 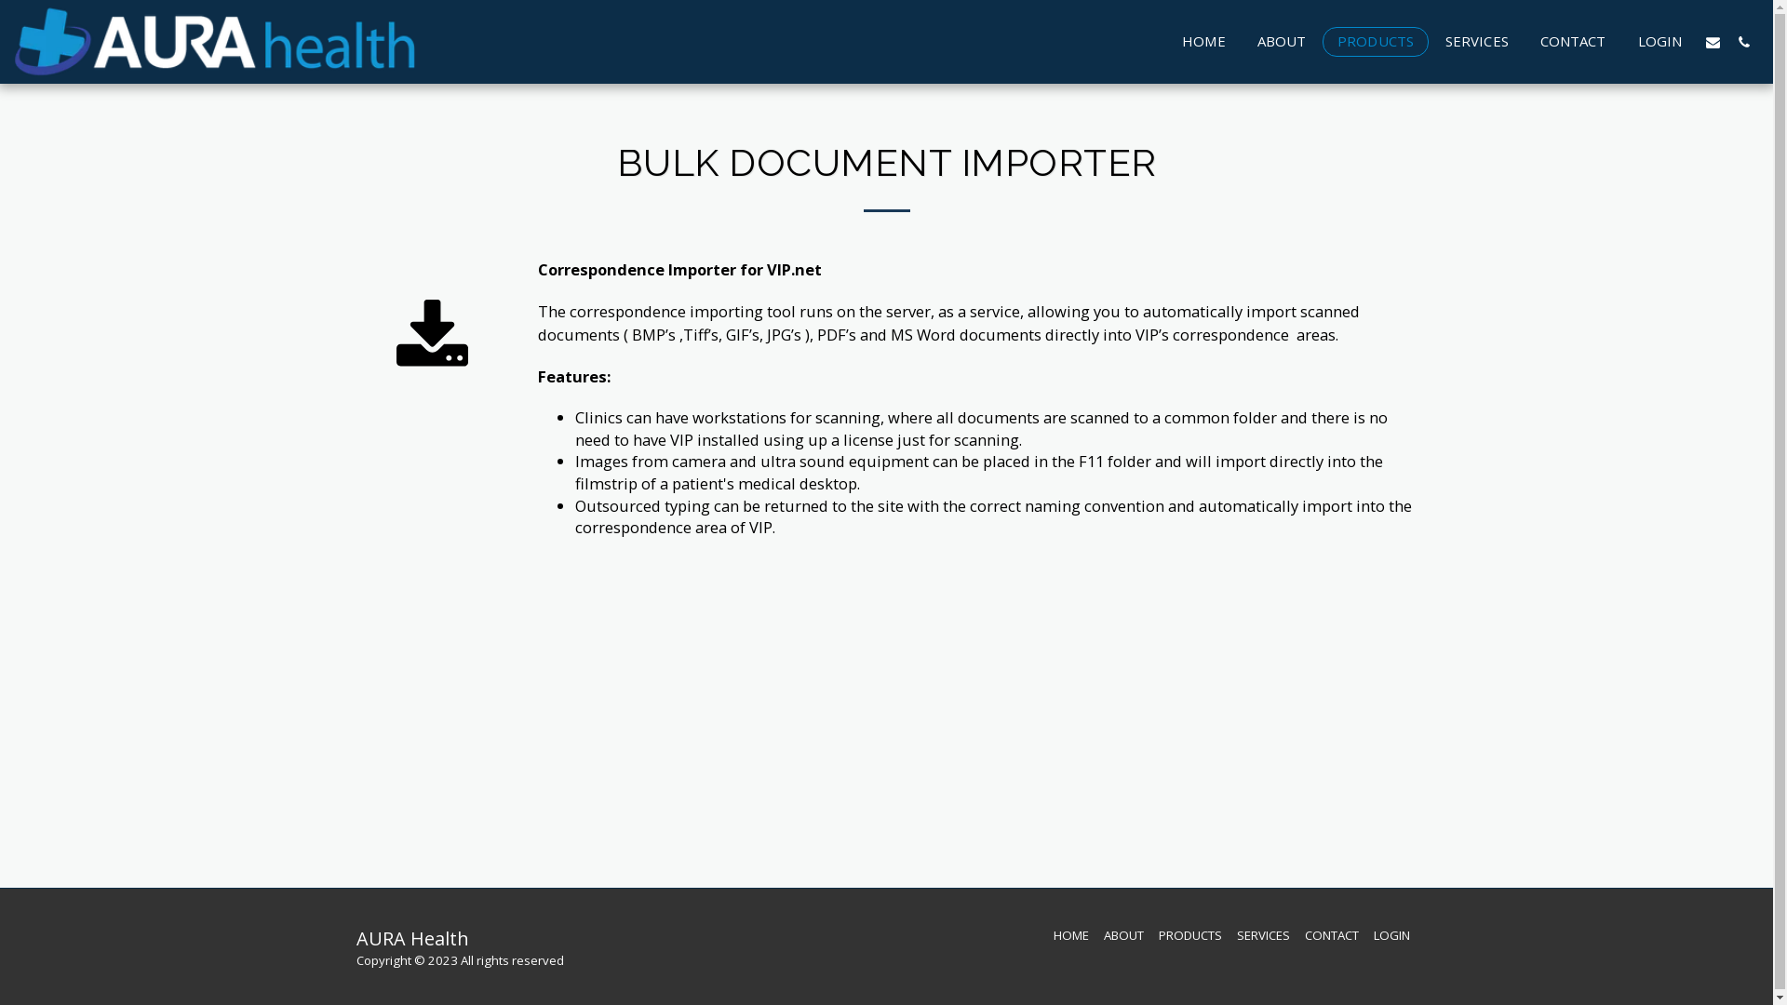 What do you see at coordinates (1713, 41) in the screenshot?
I see ` ` at bounding box center [1713, 41].